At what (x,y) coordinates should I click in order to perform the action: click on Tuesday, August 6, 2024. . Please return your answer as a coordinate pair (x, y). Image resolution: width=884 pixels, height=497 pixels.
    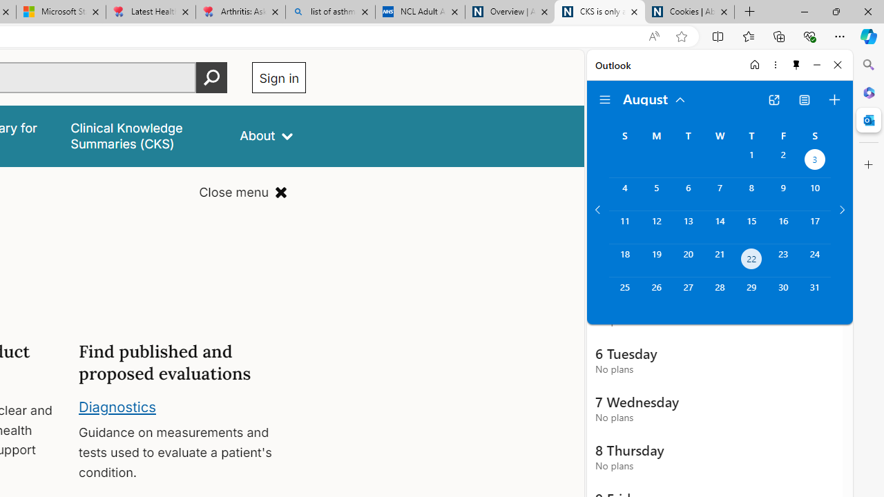
    Looking at the image, I should click on (688, 194).